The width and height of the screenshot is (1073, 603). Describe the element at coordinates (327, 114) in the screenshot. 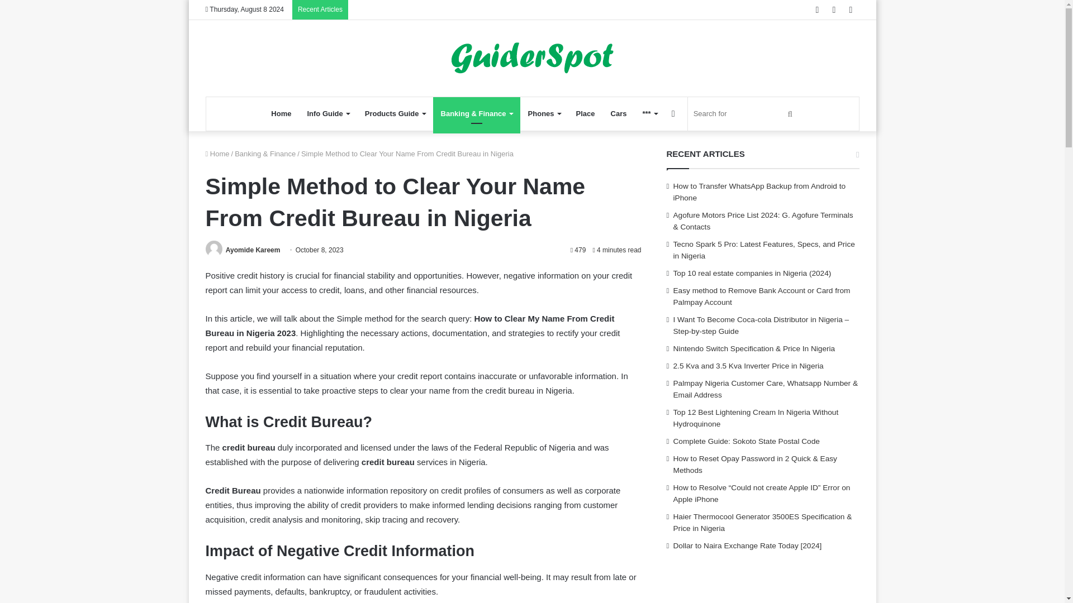

I see `Info Guide` at that location.